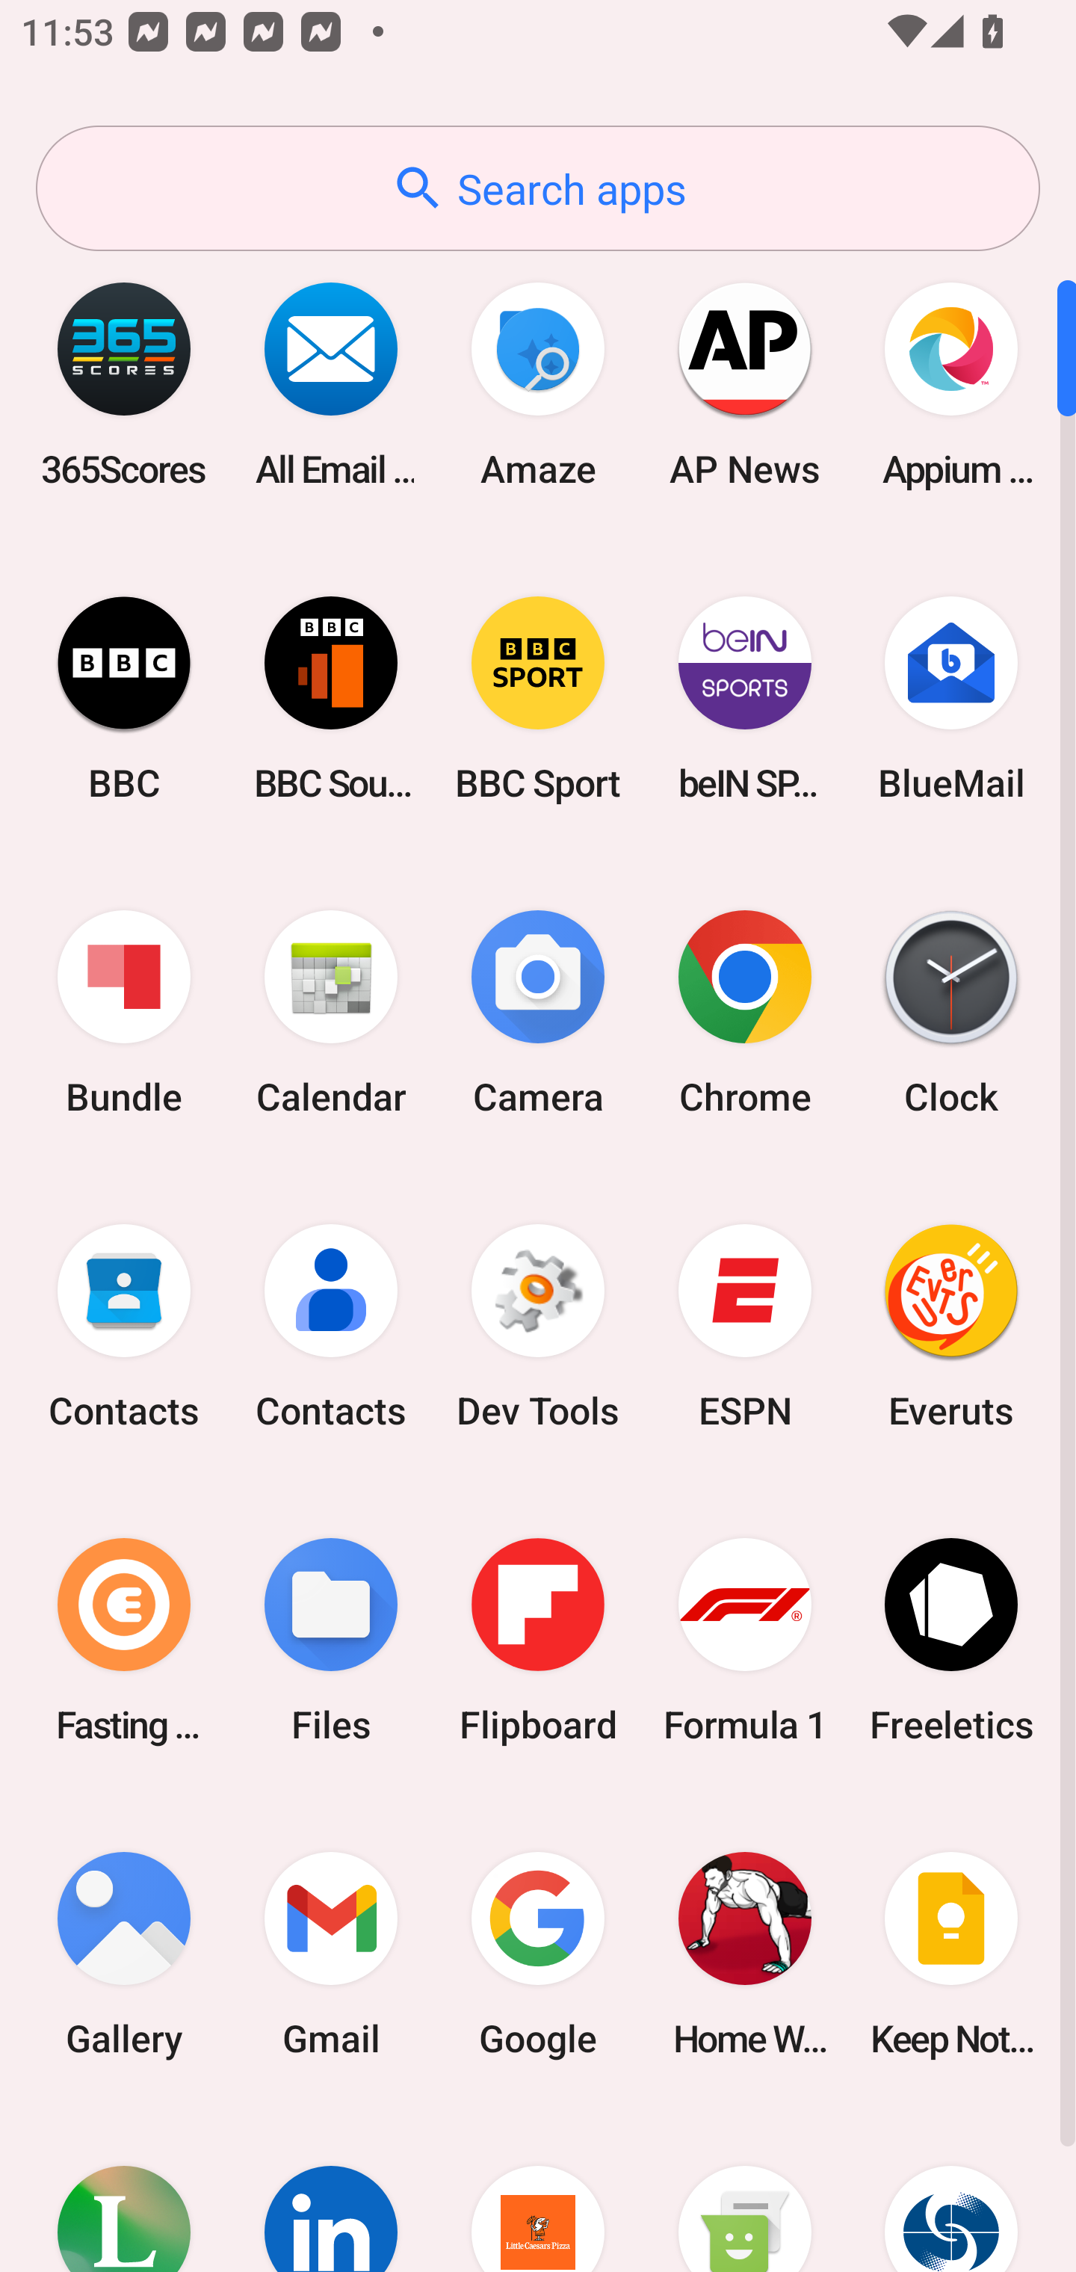 The height and width of the screenshot is (2272, 1076). Describe the element at coordinates (124, 384) in the screenshot. I see `365Scores` at that location.